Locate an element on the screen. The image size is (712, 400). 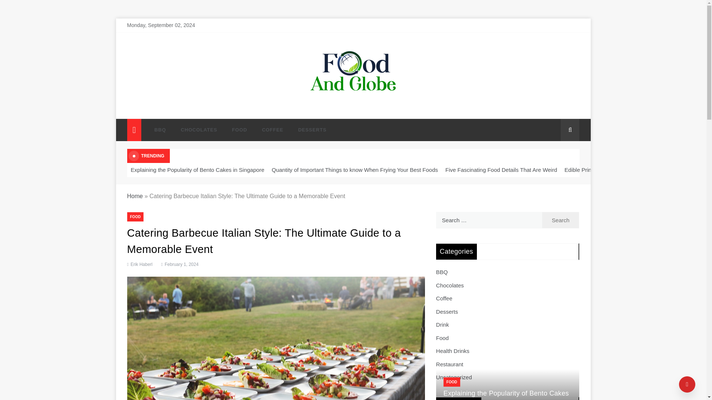
Edible Printing: Makes Boring Food Attractive is located at coordinates (620, 170).